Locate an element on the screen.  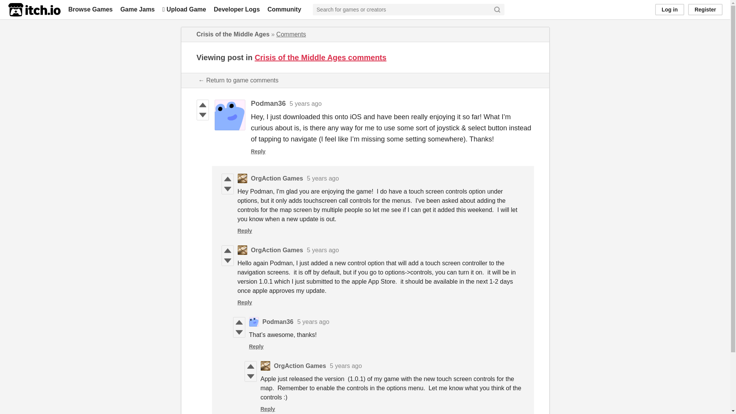
Reply is located at coordinates (258, 151).